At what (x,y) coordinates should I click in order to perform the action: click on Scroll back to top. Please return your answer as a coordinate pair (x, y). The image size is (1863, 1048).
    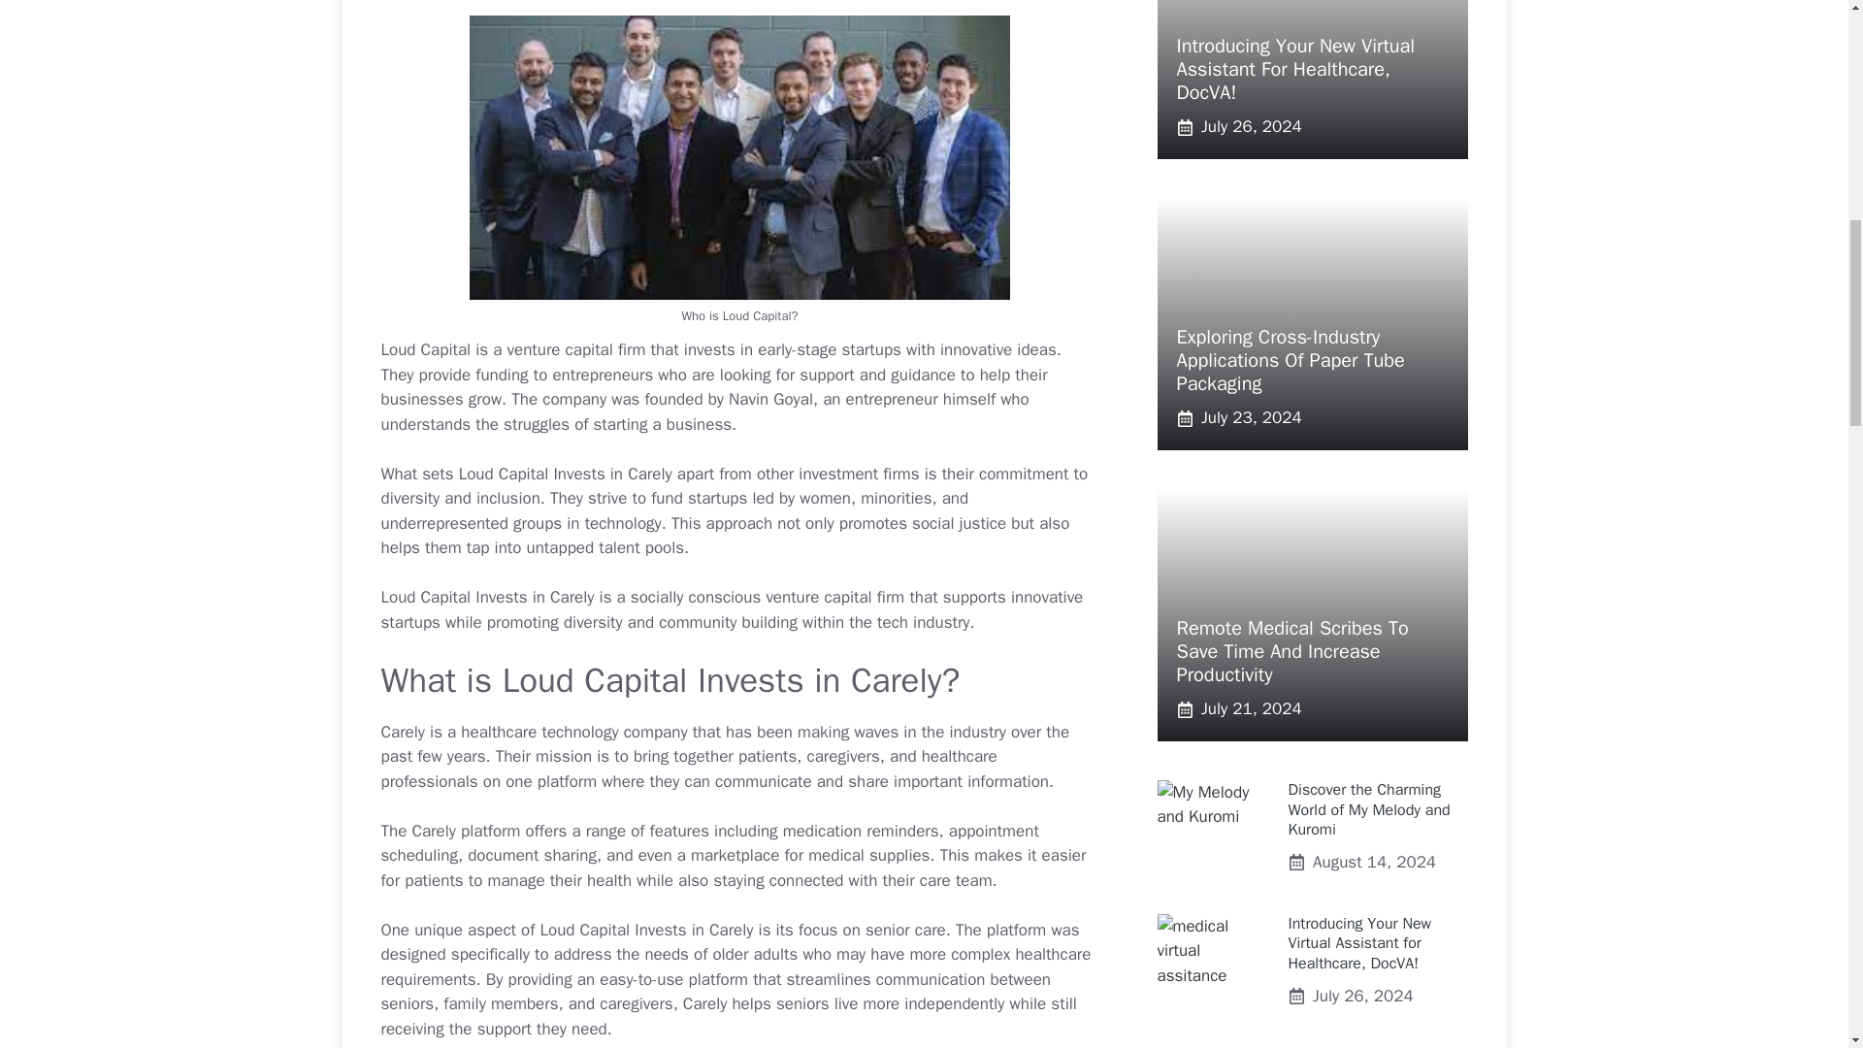
    Looking at the image, I should click on (1800, 921).